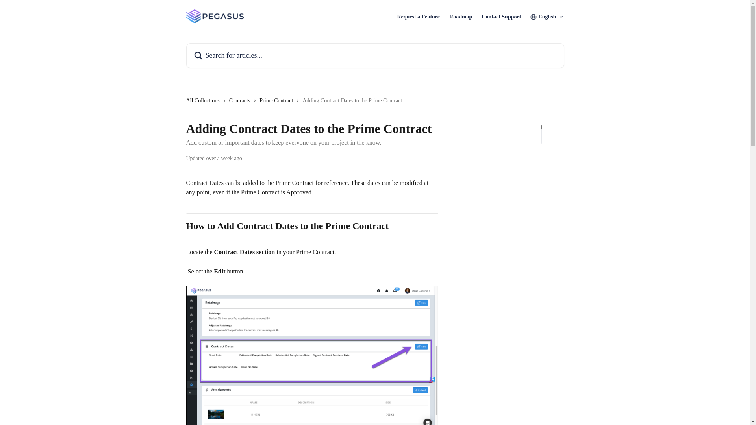 The width and height of the screenshot is (756, 425). I want to click on All Collections, so click(204, 101).